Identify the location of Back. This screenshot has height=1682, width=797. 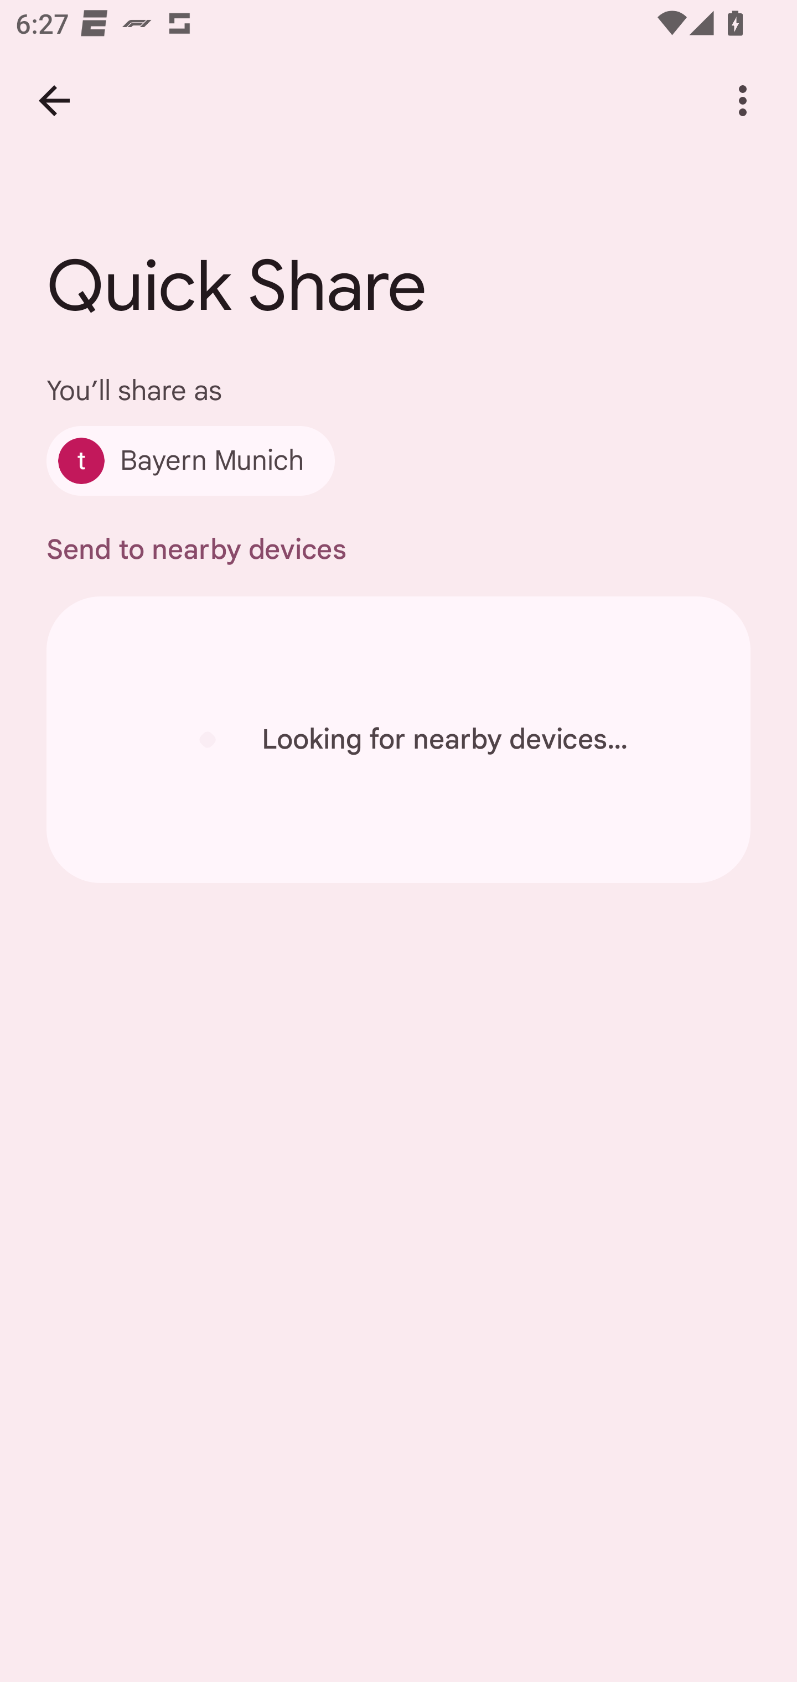
(54, 101).